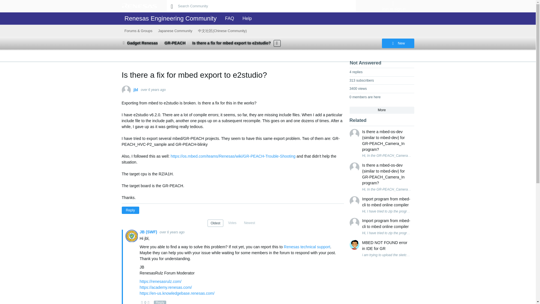 The width and height of the screenshot is (540, 304). Describe the element at coordinates (139, 6) in the screenshot. I see `Home` at that location.